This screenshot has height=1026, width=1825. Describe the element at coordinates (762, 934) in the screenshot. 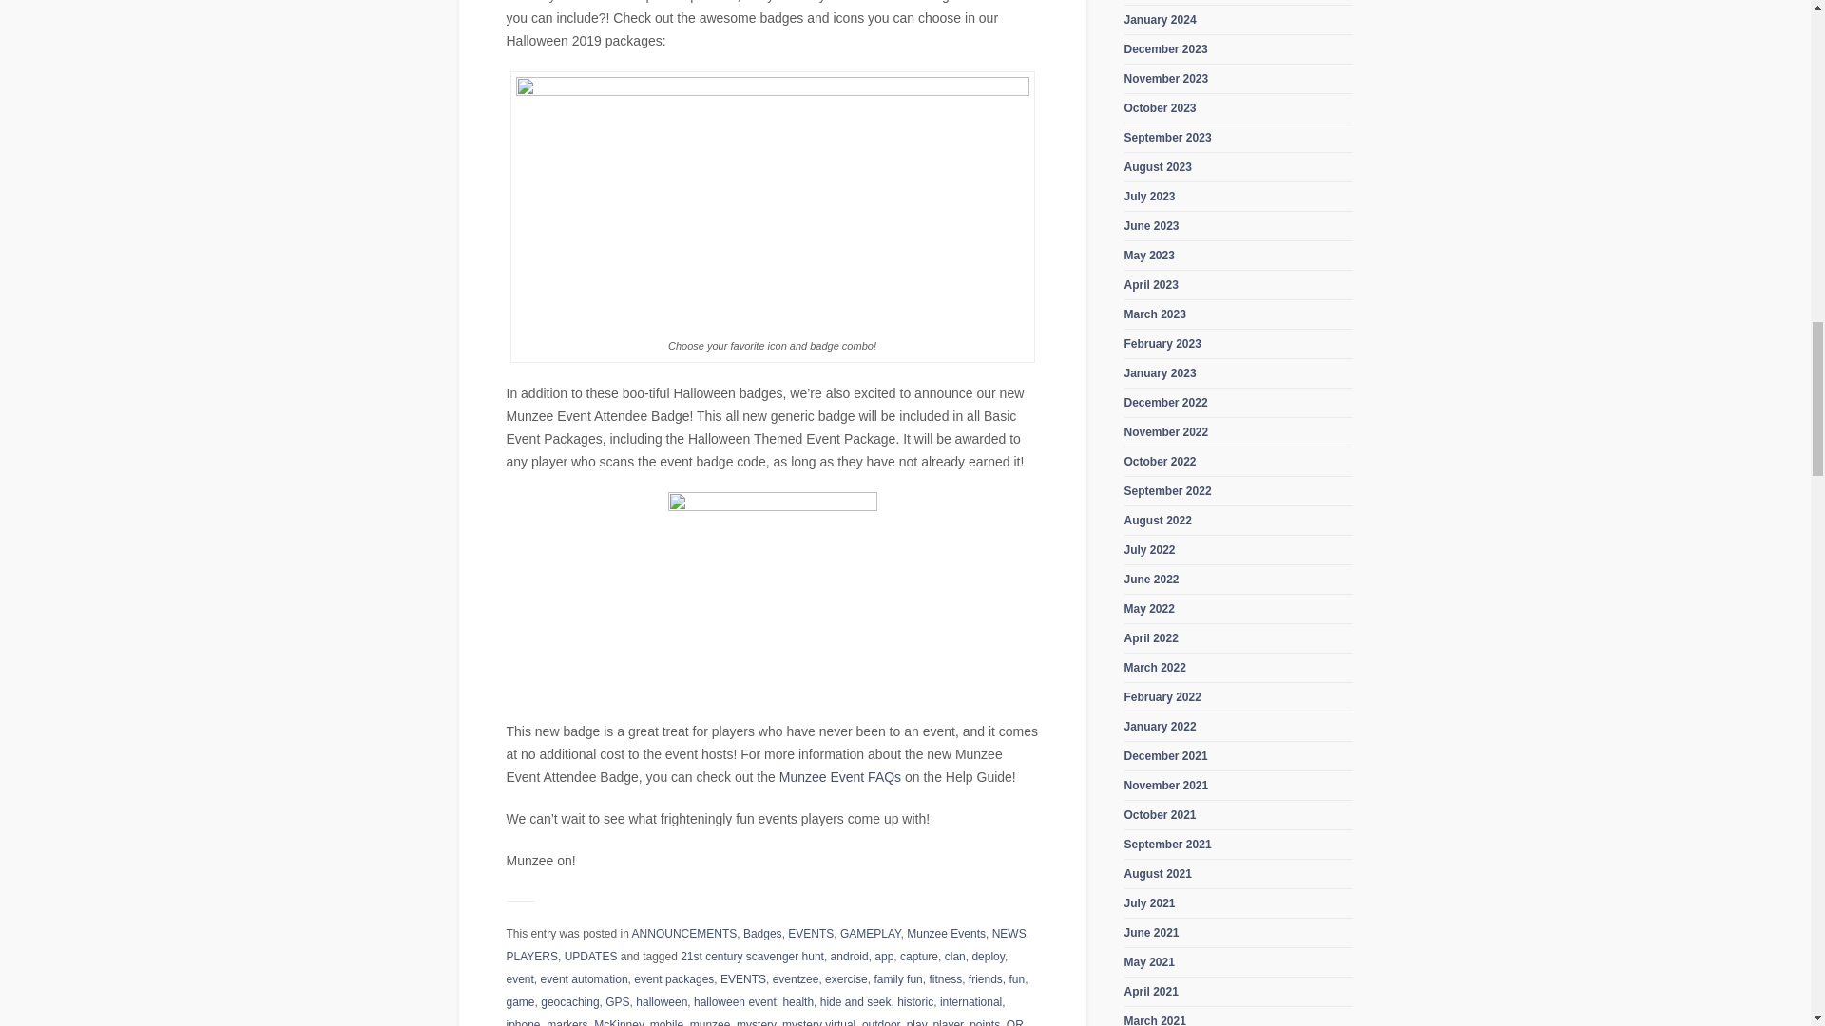

I see `Badges` at that location.